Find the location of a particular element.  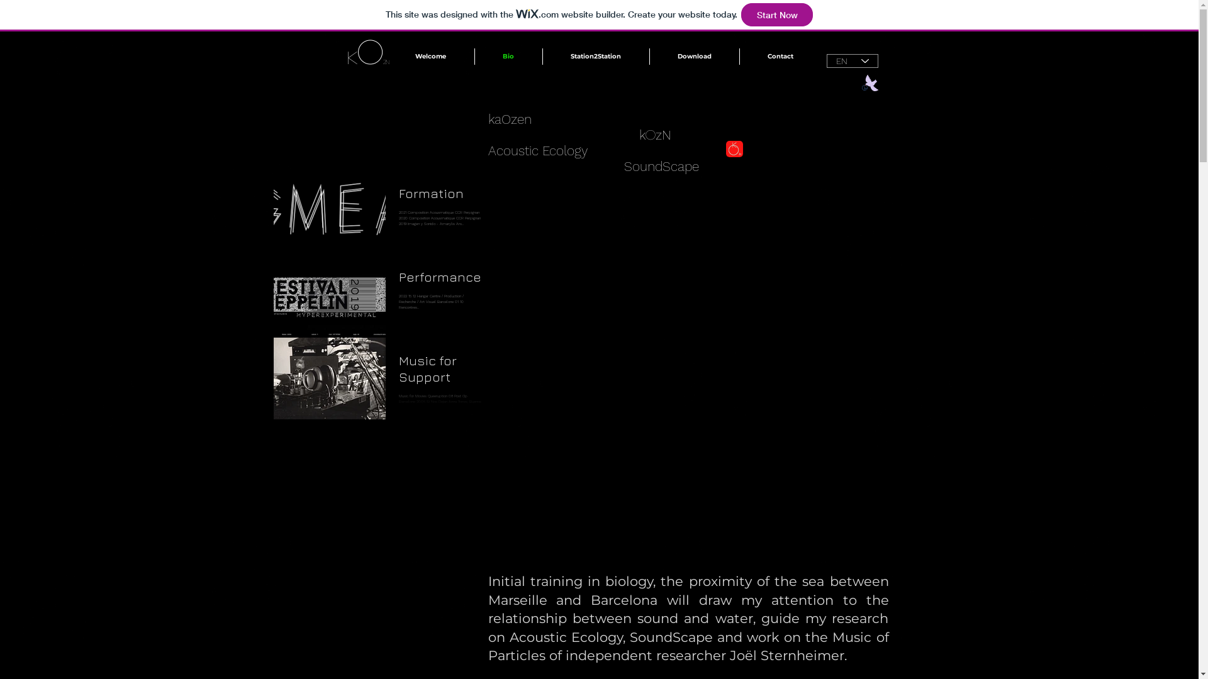

Download is located at coordinates (694, 57).